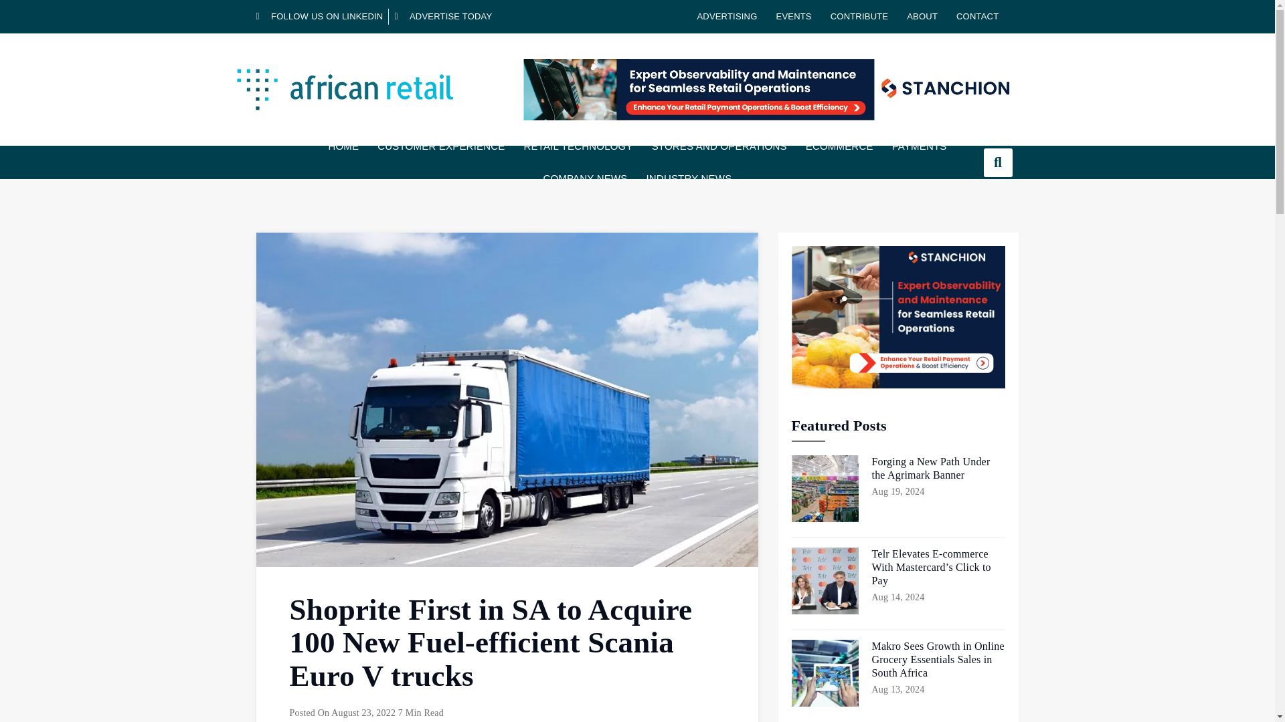 Image resolution: width=1285 pixels, height=722 pixels. Describe the element at coordinates (443, 16) in the screenshot. I see `ADVERTISE TODAY` at that location.